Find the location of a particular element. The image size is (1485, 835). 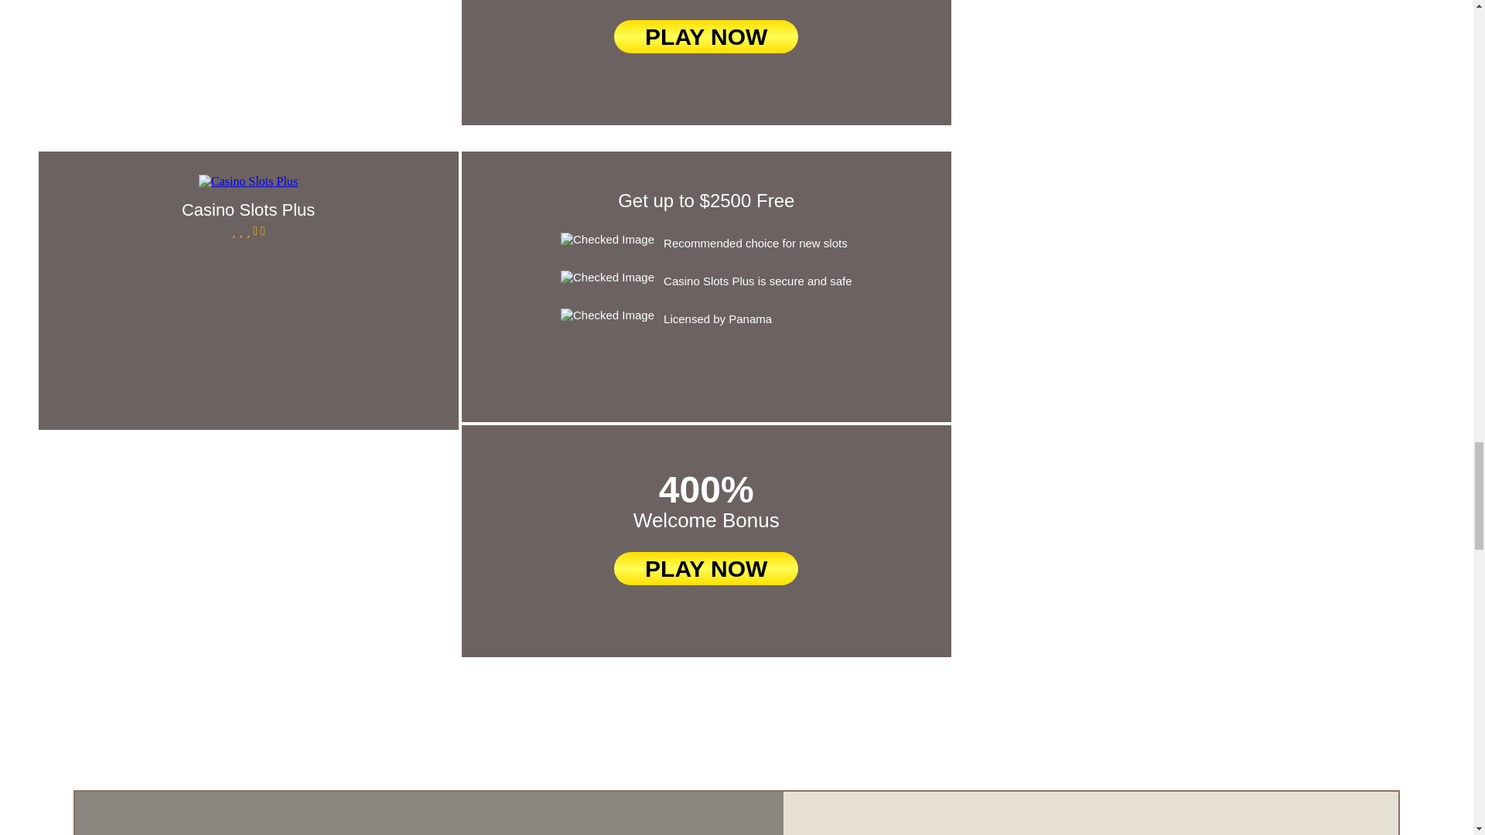

PLAY NOW is located at coordinates (706, 568).